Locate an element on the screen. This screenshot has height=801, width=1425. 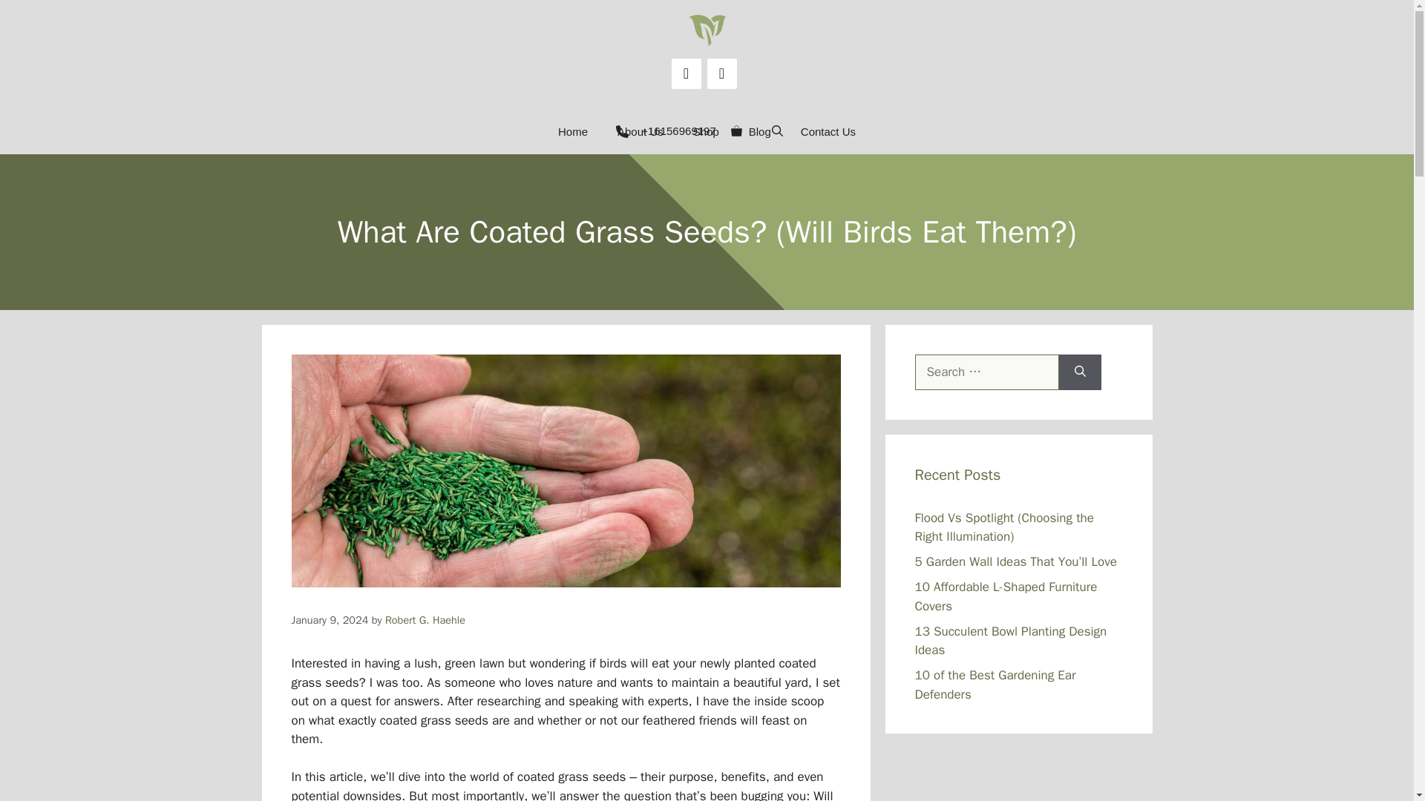
10 Affordable L-Shaped Furniture Covers is located at coordinates (1006, 596).